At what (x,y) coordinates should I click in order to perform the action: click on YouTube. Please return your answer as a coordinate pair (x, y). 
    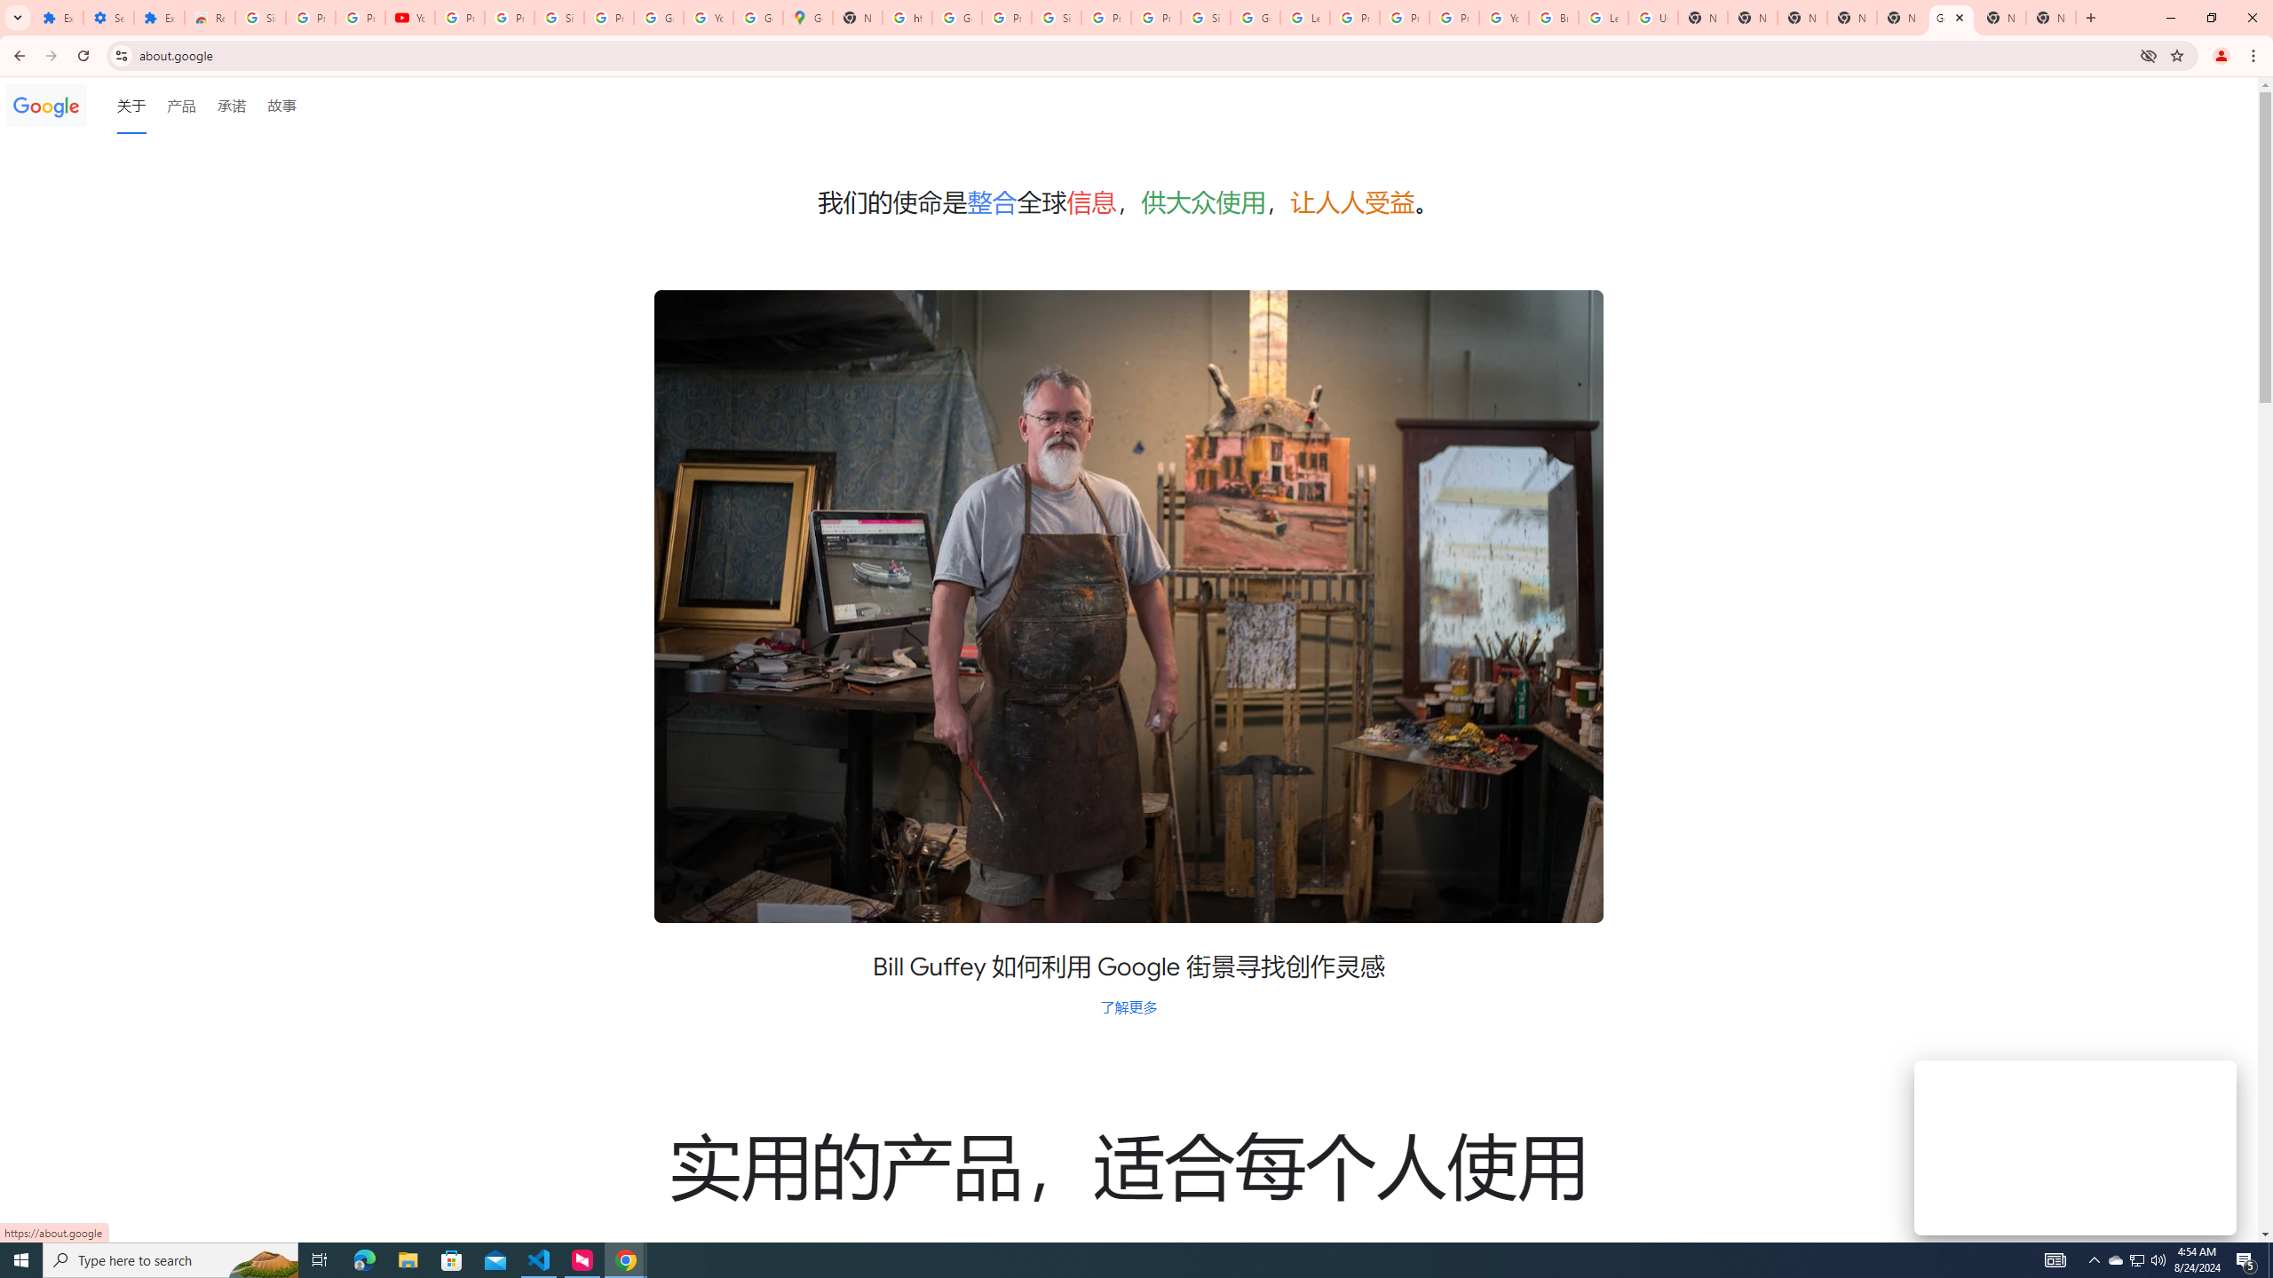
    Looking at the image, I should click on (1503, 18).